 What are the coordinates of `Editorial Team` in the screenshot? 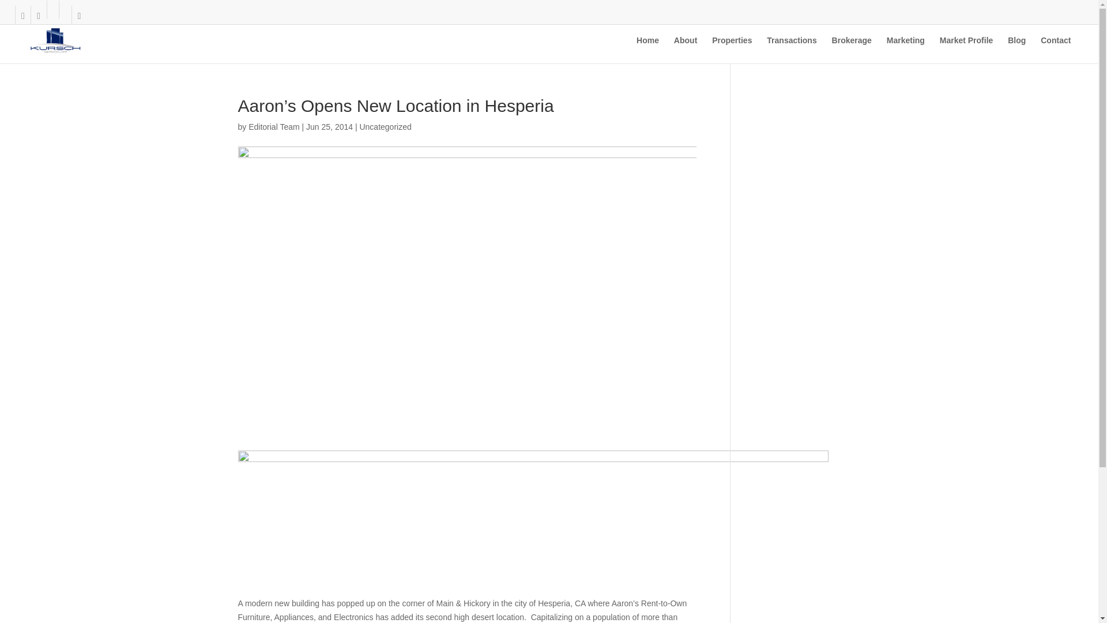 It's located at (273, 126).